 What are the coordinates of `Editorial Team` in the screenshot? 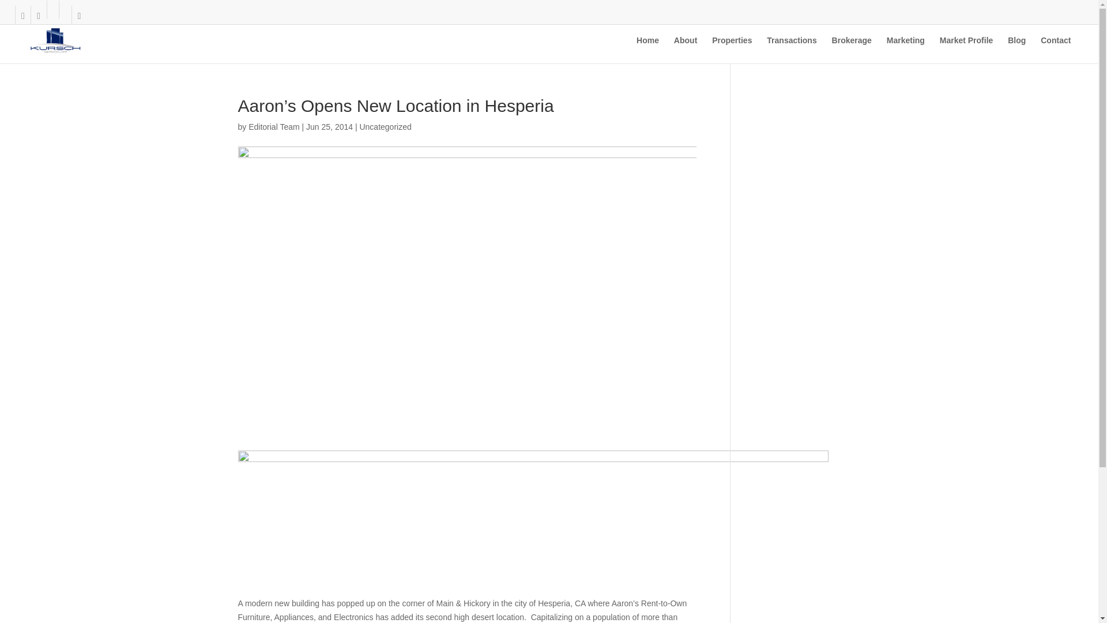 It's located at (273, 126).